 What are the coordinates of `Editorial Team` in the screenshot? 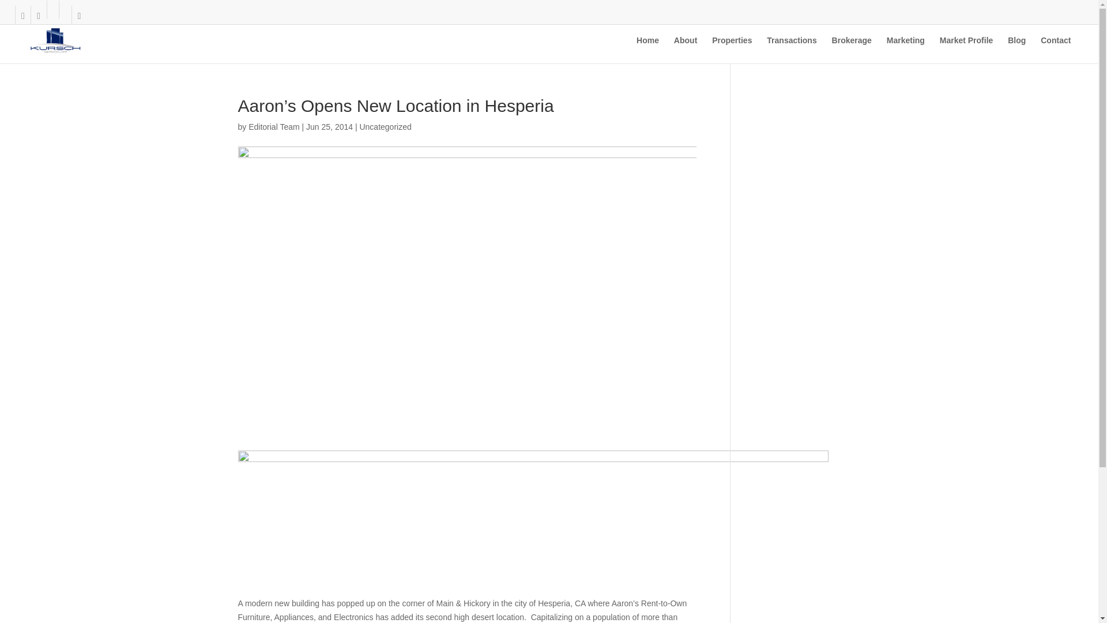 It's located at (273, 126).